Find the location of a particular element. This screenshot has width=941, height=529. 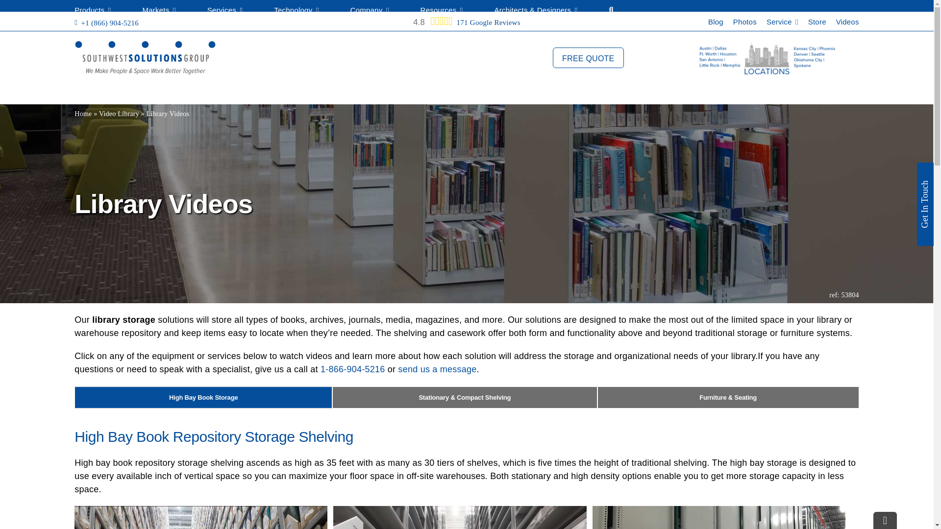

Service is located at coordinates (782, 22).